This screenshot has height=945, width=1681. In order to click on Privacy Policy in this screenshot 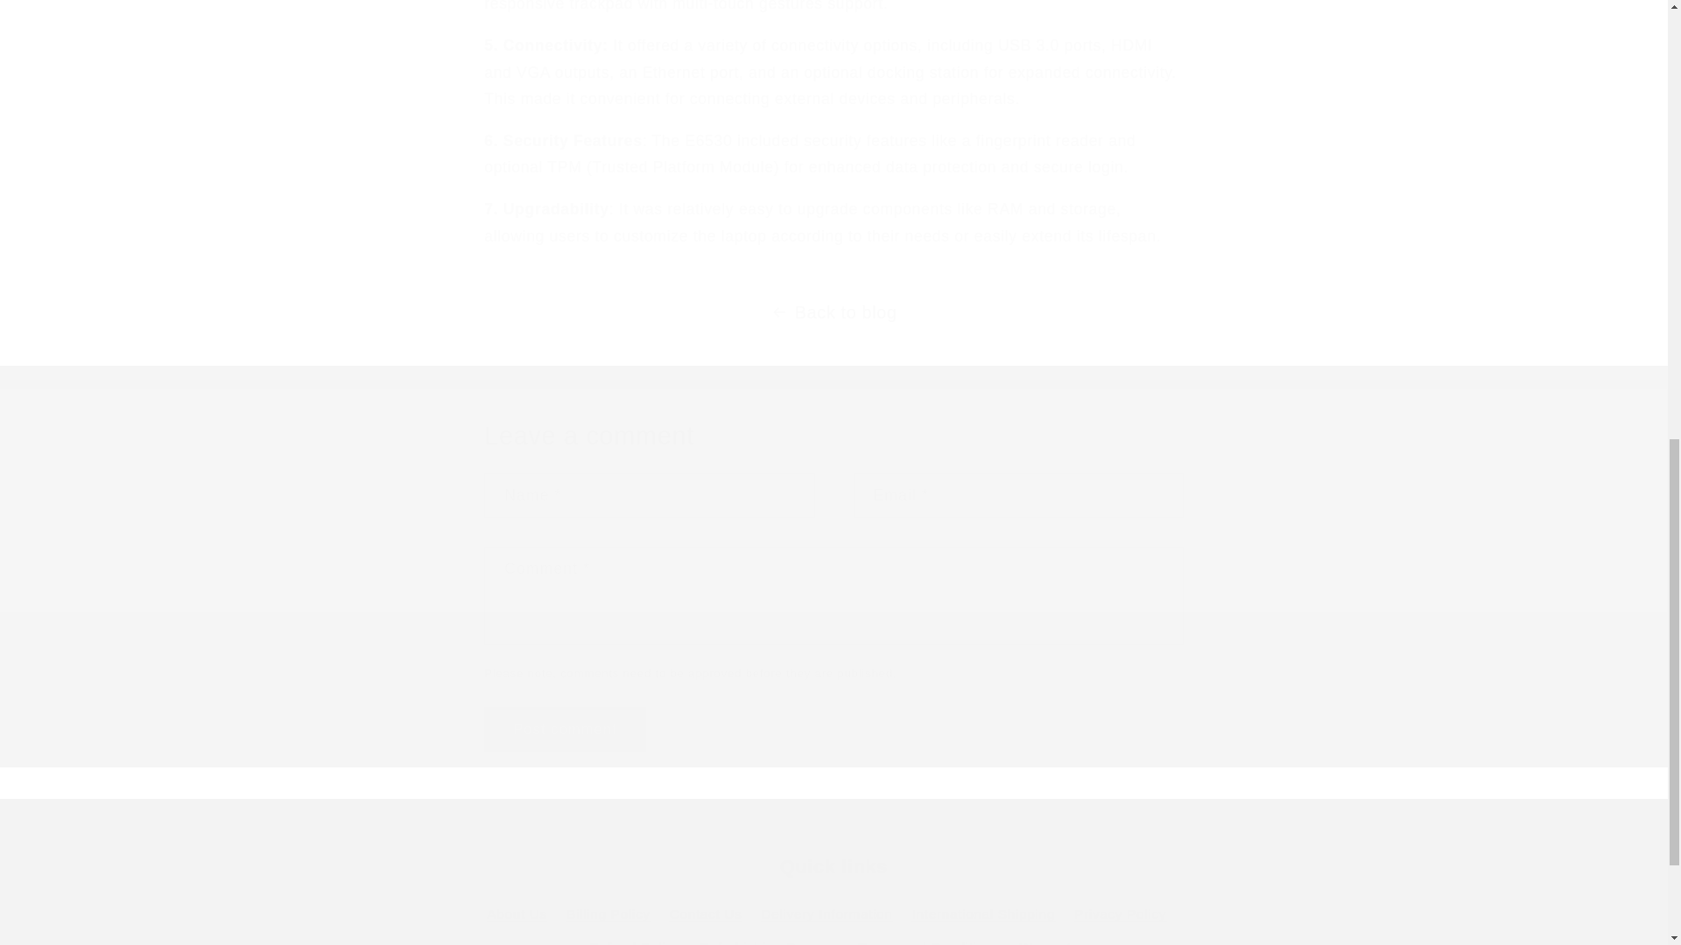, I will do `click(1120, 915)`.